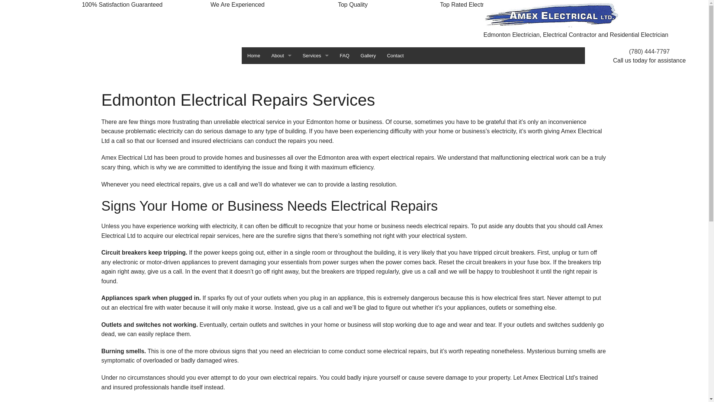 This screenshot has width=714, height=402. I want to click on Lighting Installation, so click(316, 156).